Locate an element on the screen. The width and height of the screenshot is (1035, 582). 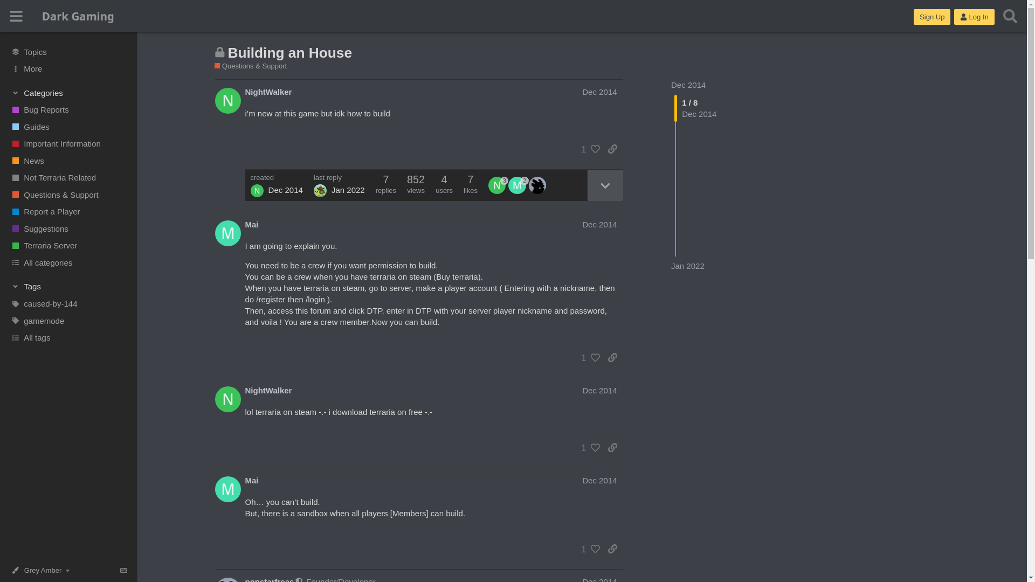
Guides is located at coordinates (68, 126).